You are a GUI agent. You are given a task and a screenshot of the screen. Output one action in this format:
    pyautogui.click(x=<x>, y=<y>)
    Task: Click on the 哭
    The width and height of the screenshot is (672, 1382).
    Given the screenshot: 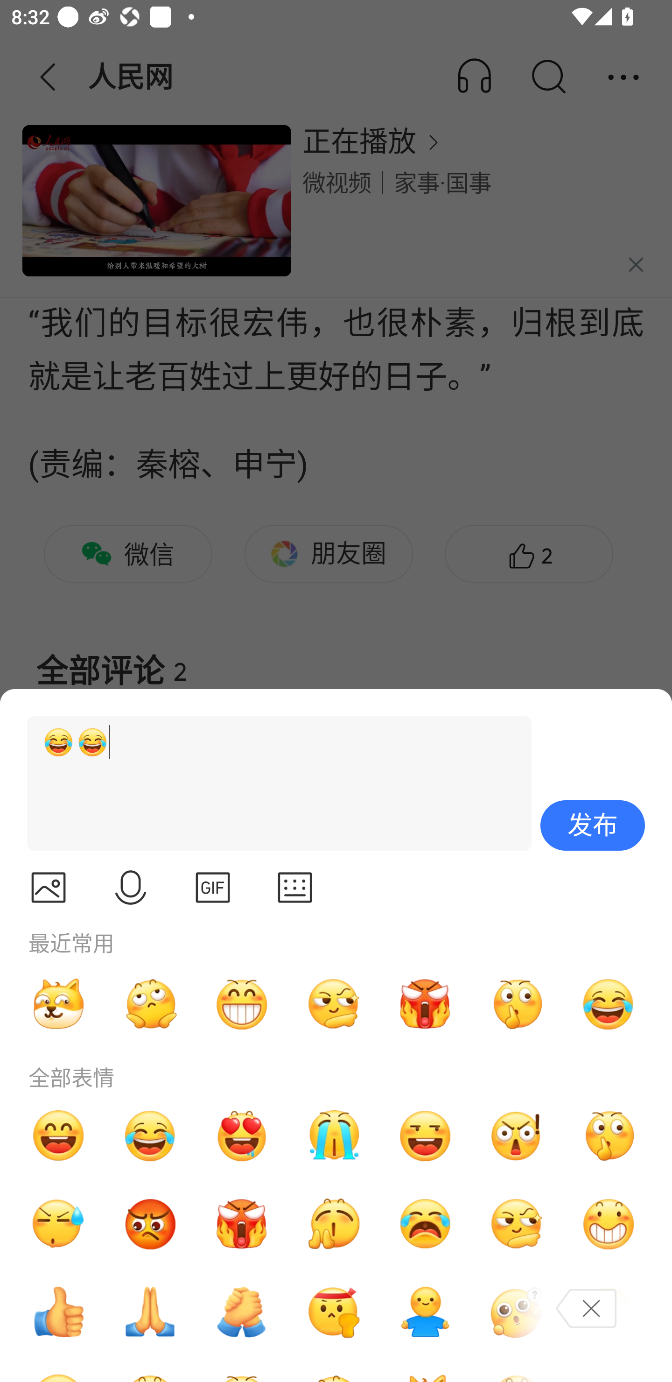 What is the action you would take?
    pyautogui.click(x=333, y=1135)
    